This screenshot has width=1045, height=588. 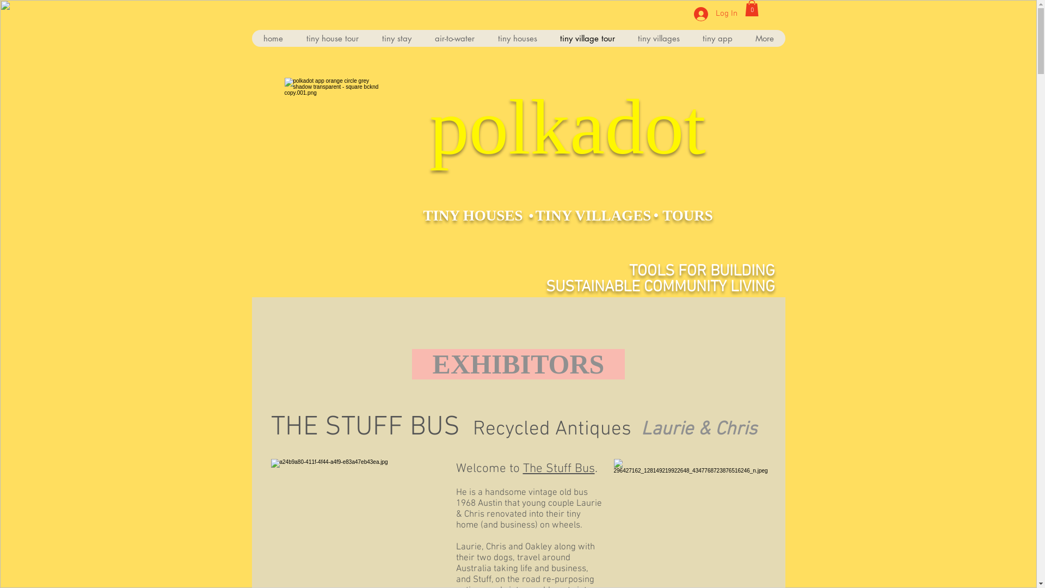 What do you see at coordinates (332, 38) in the screenshot?
I see `tiny house tour` at bounding box center [332, 38].